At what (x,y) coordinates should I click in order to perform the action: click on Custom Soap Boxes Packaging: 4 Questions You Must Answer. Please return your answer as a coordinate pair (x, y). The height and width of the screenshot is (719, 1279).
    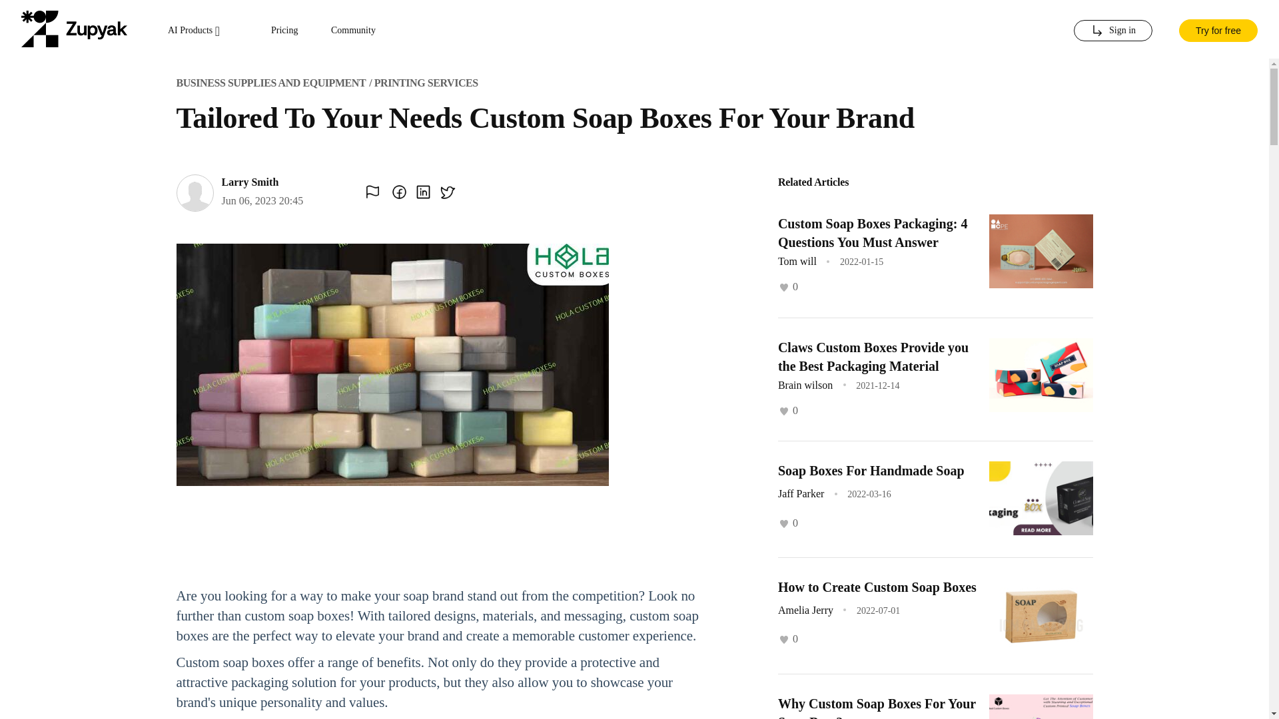
    Looking at the image, I should click on (872, 233).